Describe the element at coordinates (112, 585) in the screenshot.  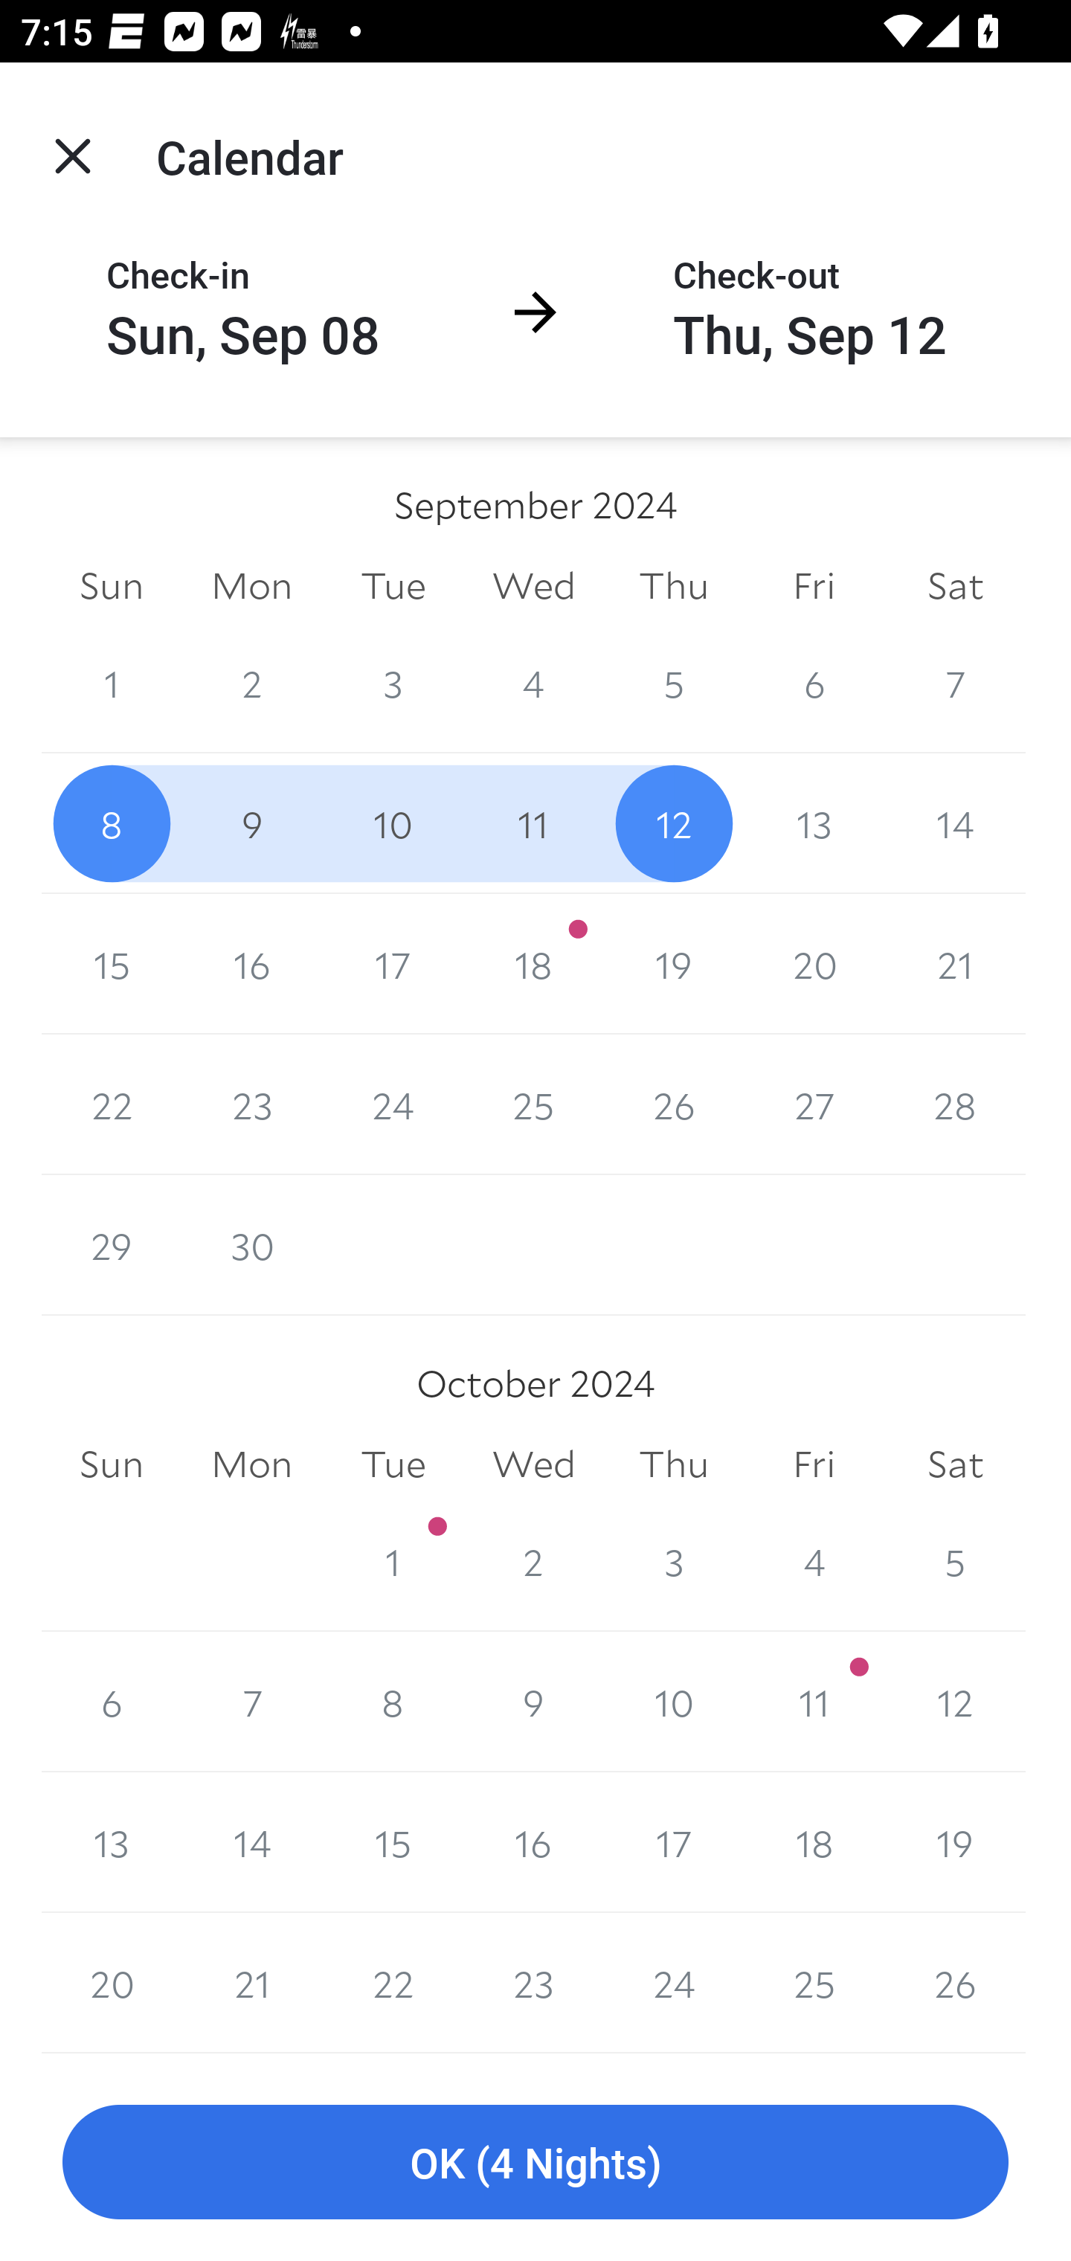
I see `Sun` at that location.